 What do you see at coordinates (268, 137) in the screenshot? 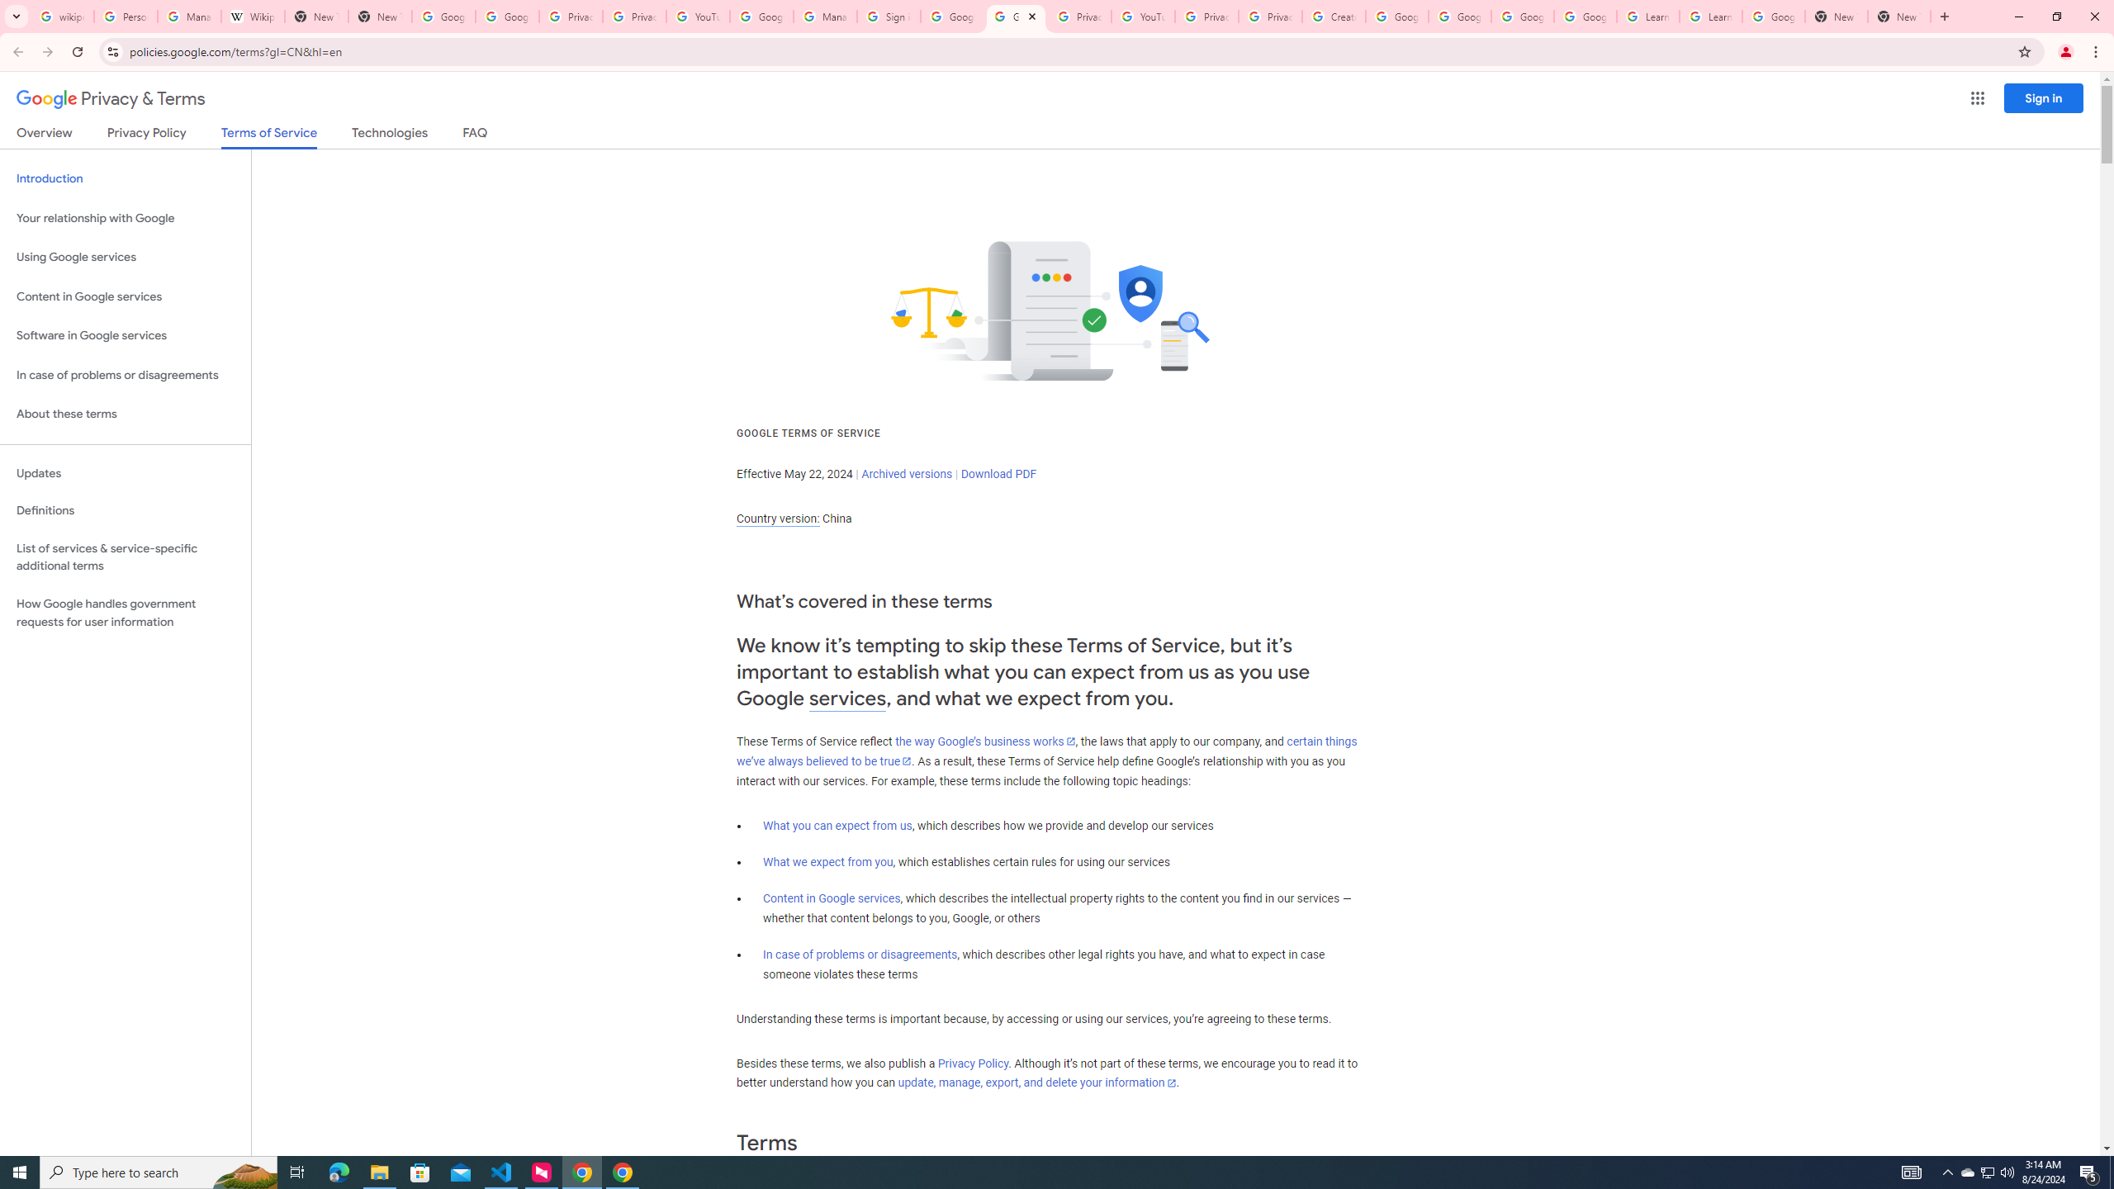
I see `Terms of Service` at bounding box center [268, 137].